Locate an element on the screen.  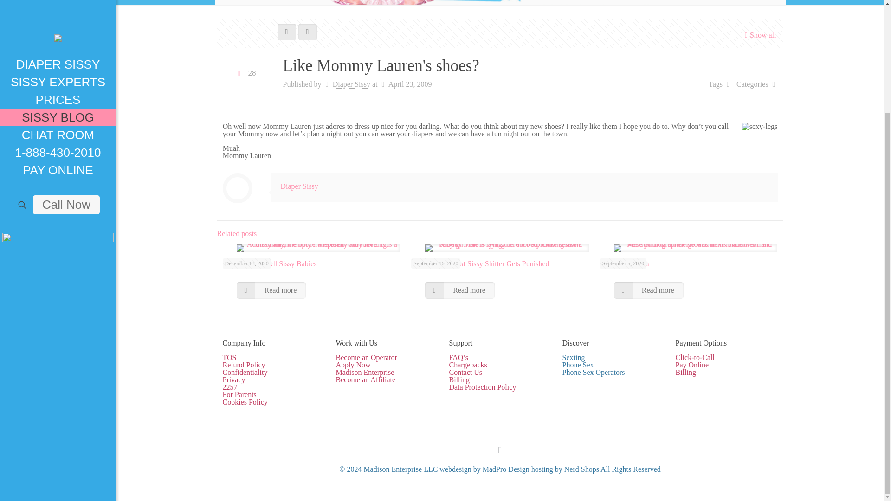
Show all is located at coordinates (759, 35).